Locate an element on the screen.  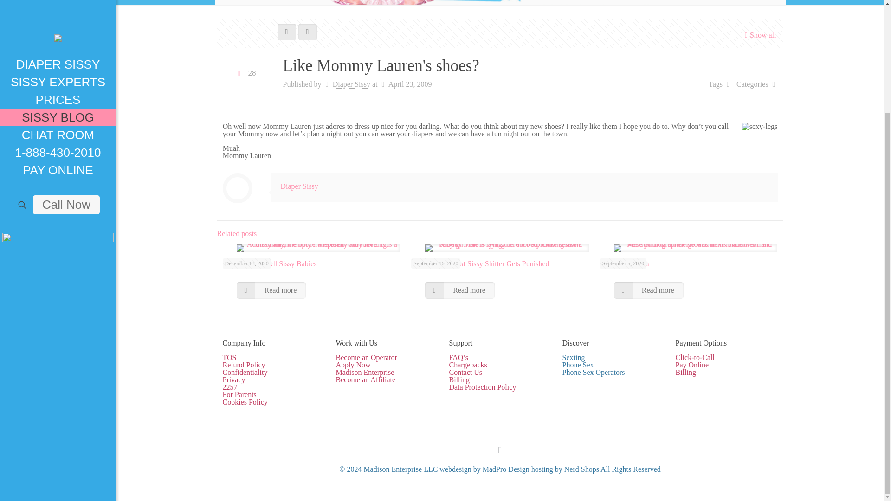
Show all is located at coordinates (759, 35).